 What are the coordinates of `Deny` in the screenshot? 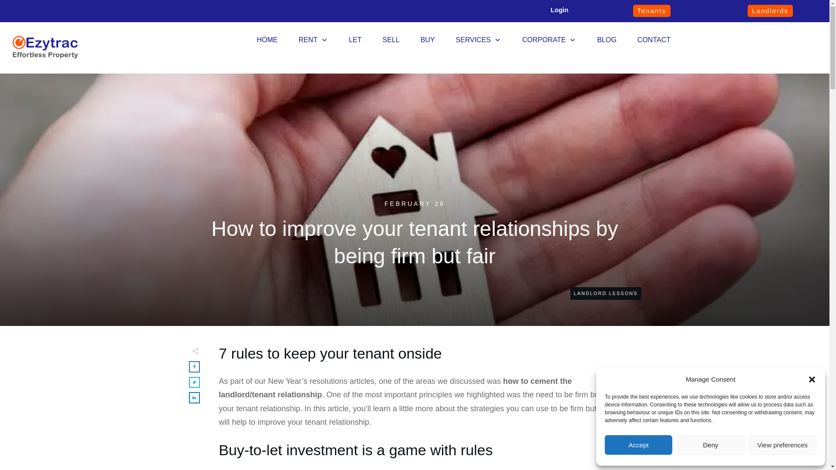 It's located at (710, 445).